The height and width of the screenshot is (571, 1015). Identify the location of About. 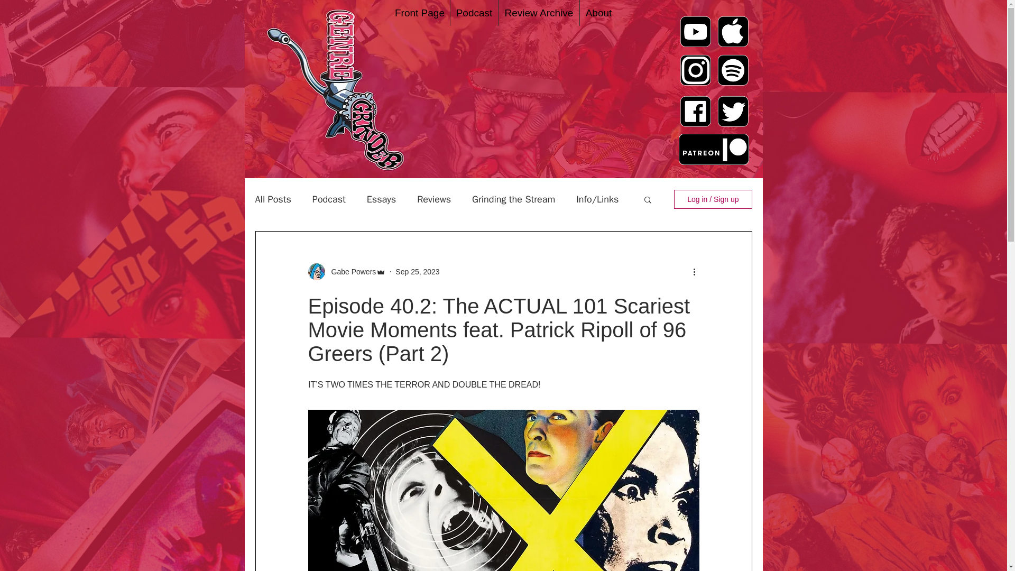
(598, 13).